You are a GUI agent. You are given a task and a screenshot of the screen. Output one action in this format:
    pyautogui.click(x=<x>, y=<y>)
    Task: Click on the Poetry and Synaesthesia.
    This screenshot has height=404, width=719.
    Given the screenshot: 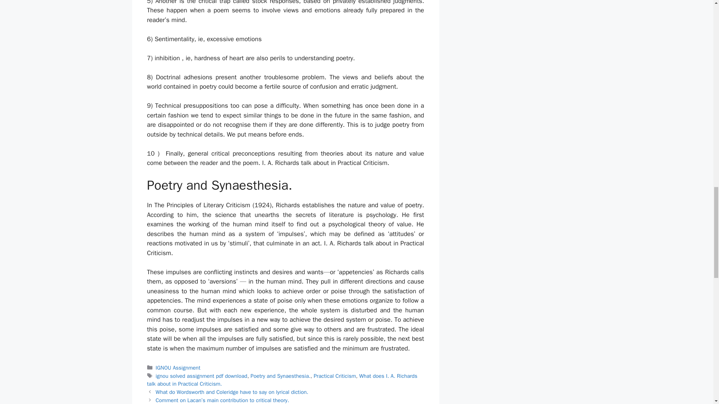 What is the action you would take?
    pyautogui.click(x=280, y=376)
    